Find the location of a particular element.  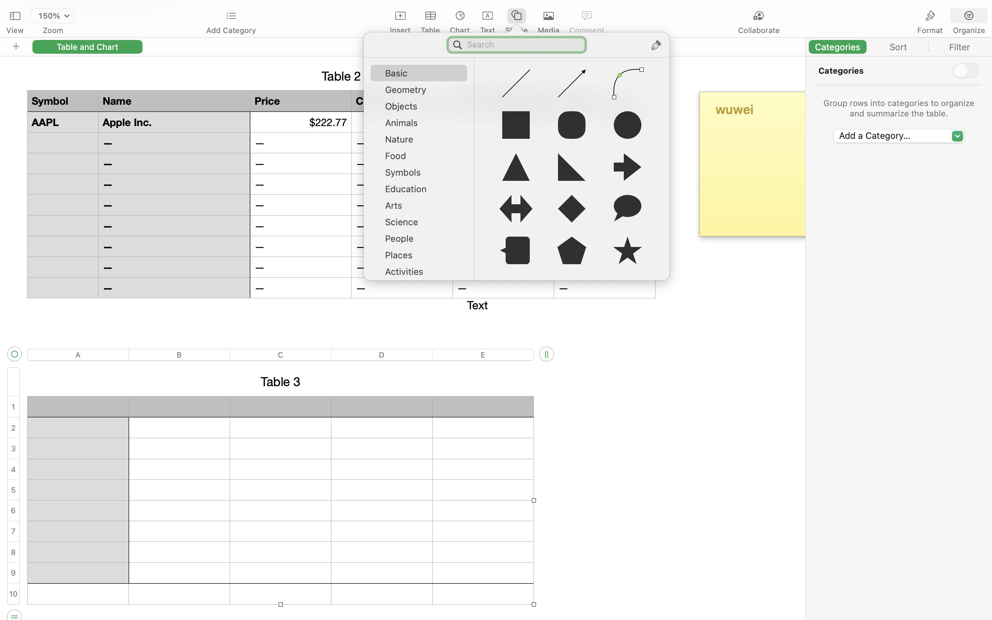

Symbols is located at coordinates (422, 175).